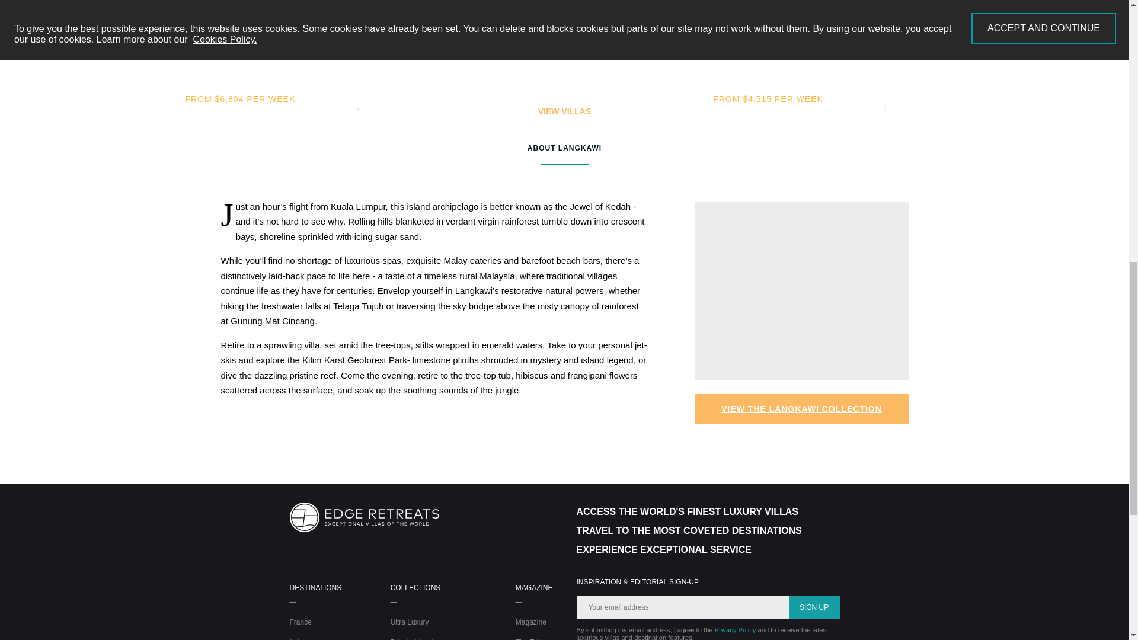  Describe the element at coordinates (801, 409) in the screenshot. I see `VIEW THE LANGKAWI COLLECTION` at that location.